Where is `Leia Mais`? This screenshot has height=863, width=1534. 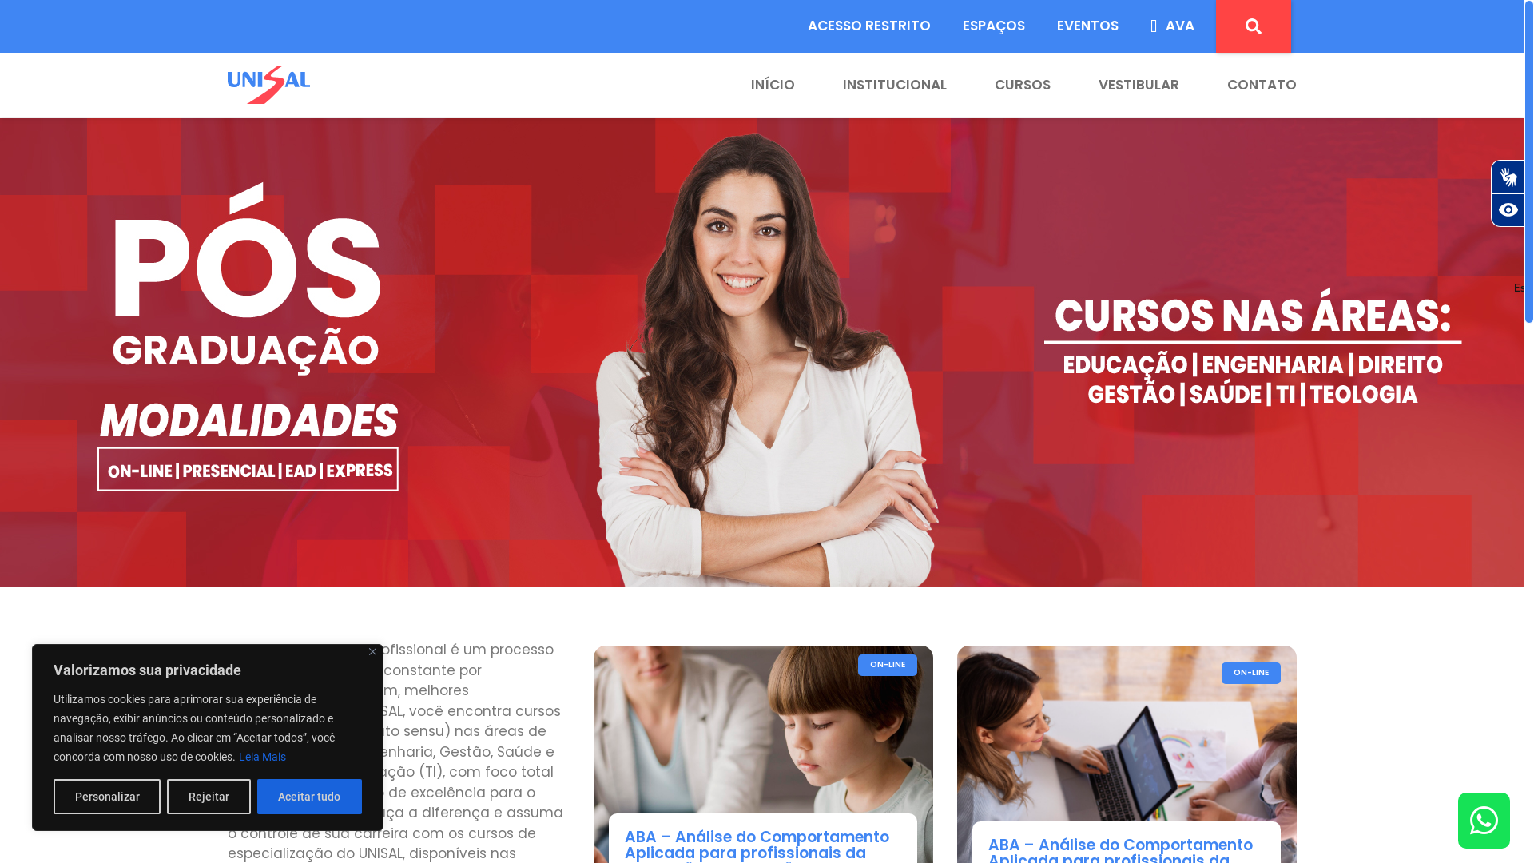
Leia Mais is located at coordinates (262, 757).